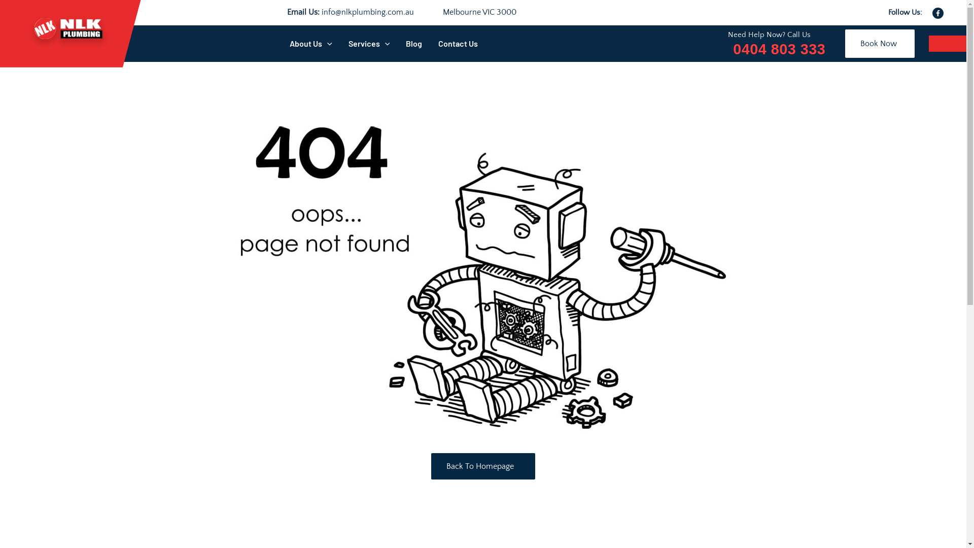  What do you see at coordinates (311, 44) in the screenshot?
I see `About Us` at bounding box center [311, 44].